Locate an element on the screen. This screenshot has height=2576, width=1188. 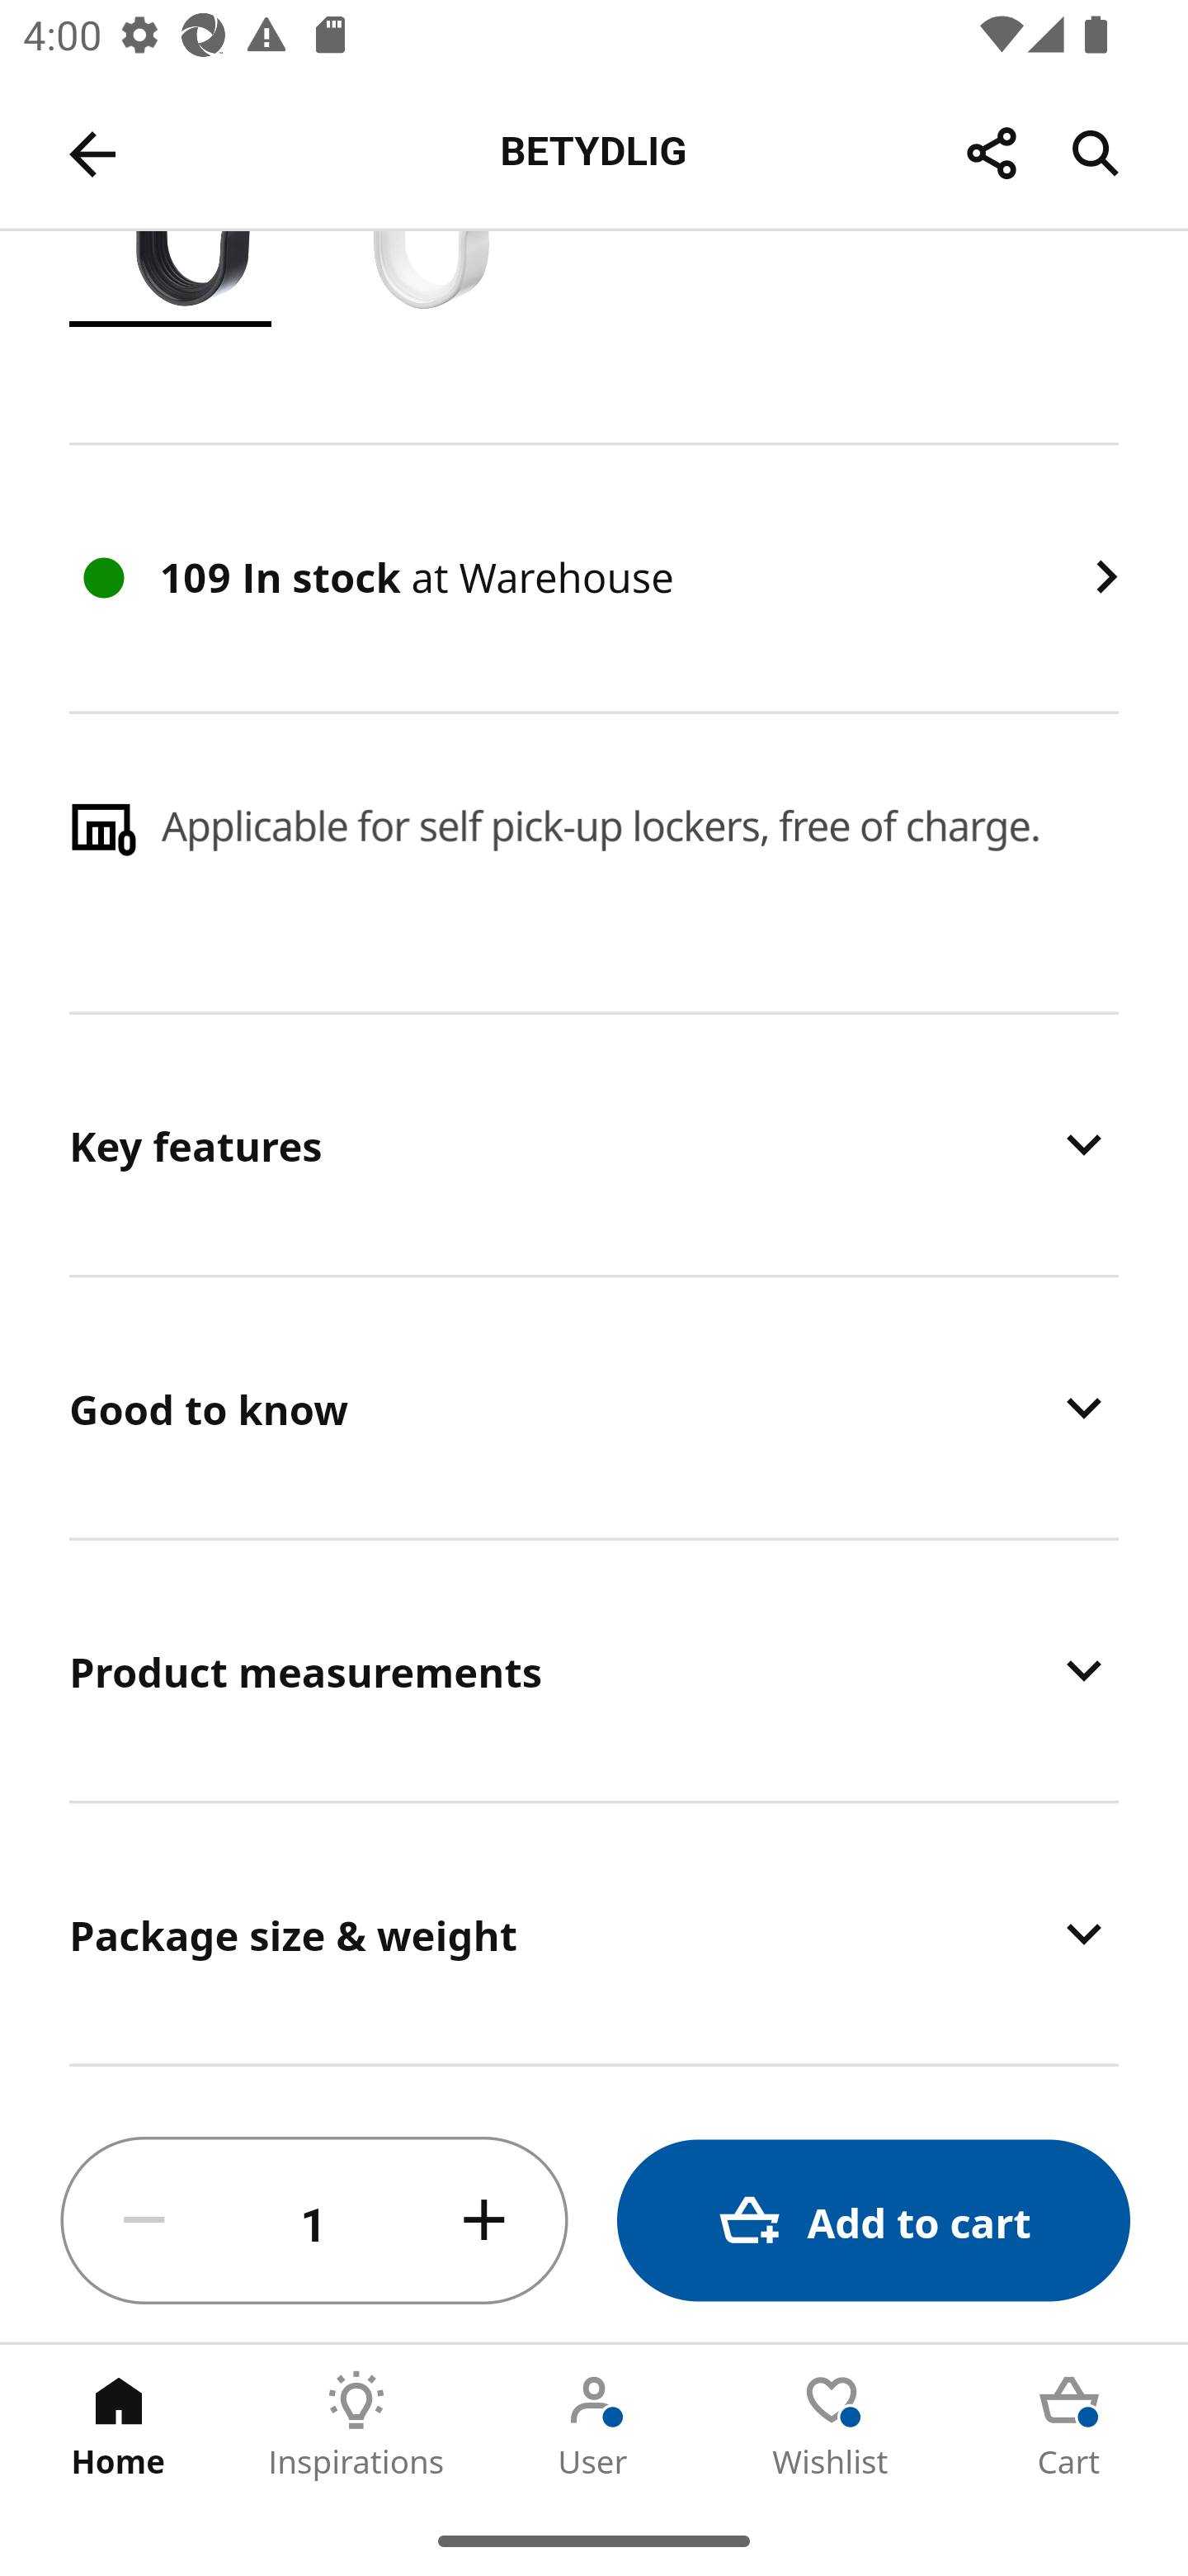
Product measurements is located at coordinates (594, 1669).